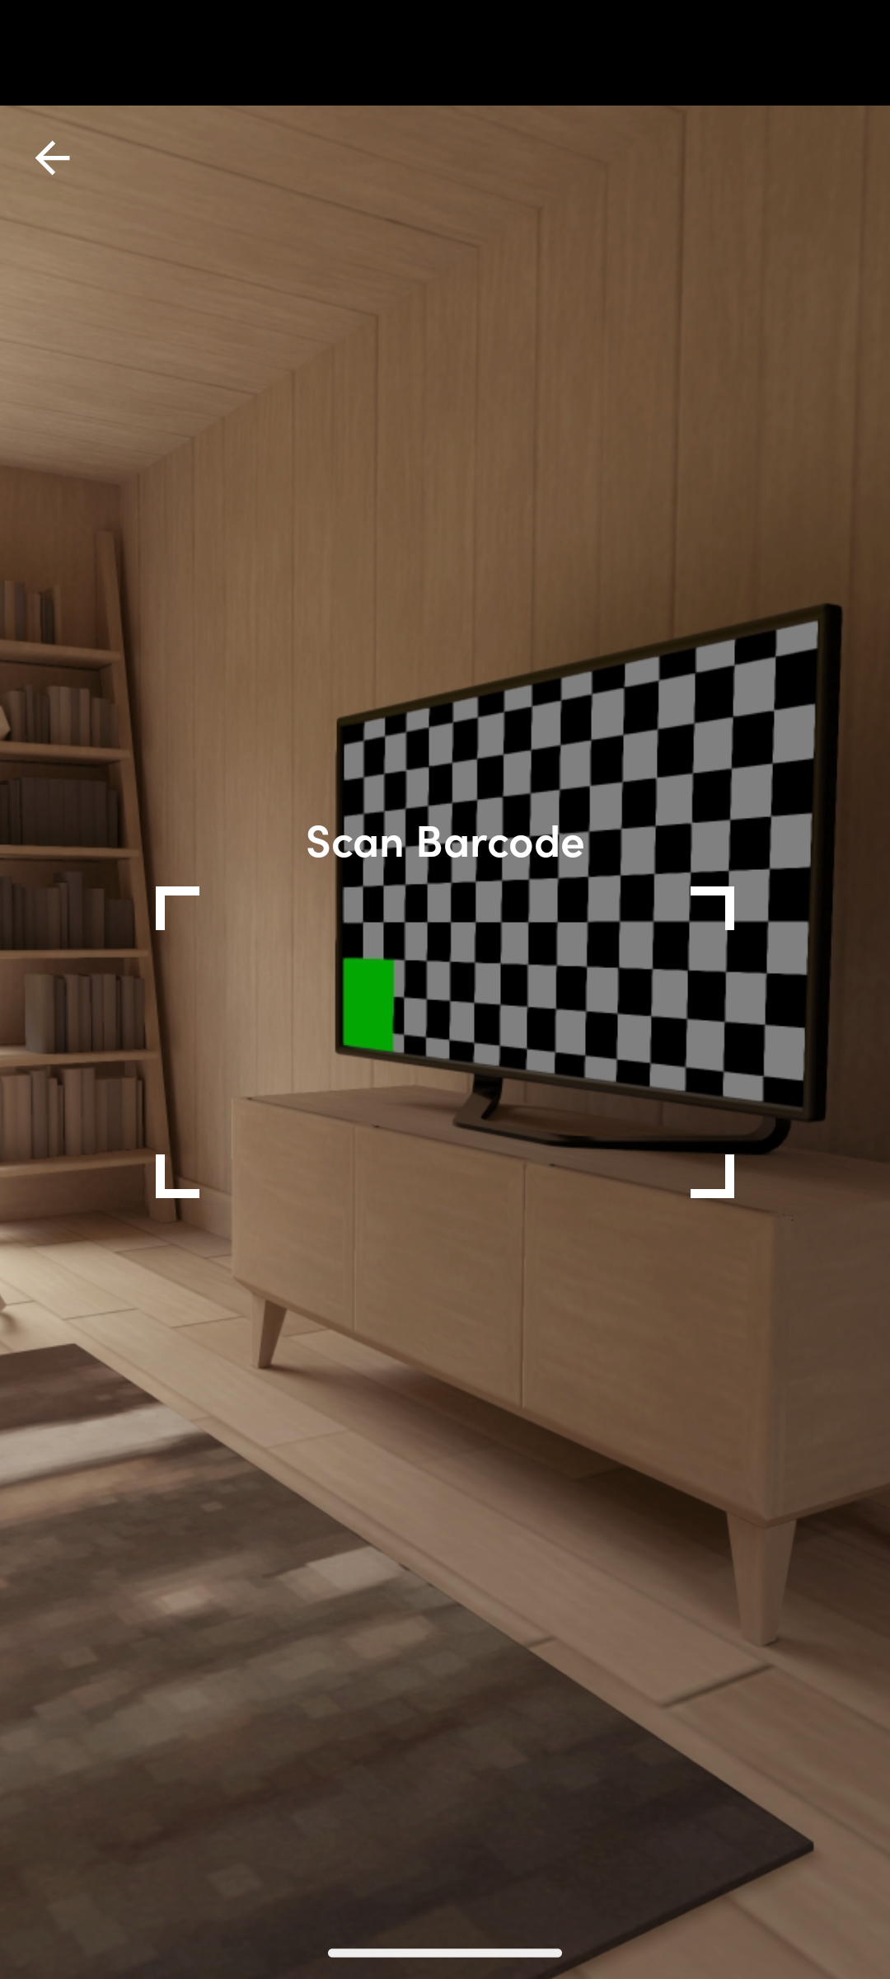  I want to click on top_left_action, so click(53, 158).